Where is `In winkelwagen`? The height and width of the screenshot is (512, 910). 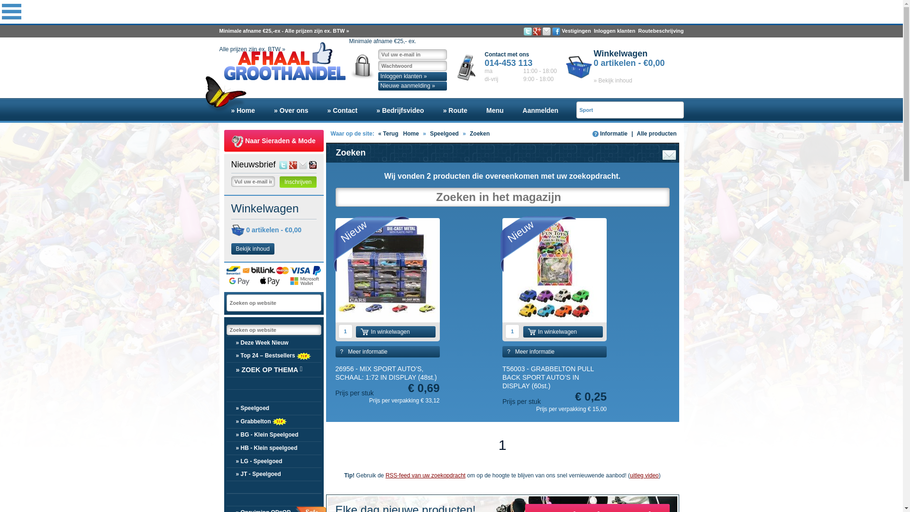 In winkelwagen is located at coordinates (563, 332).